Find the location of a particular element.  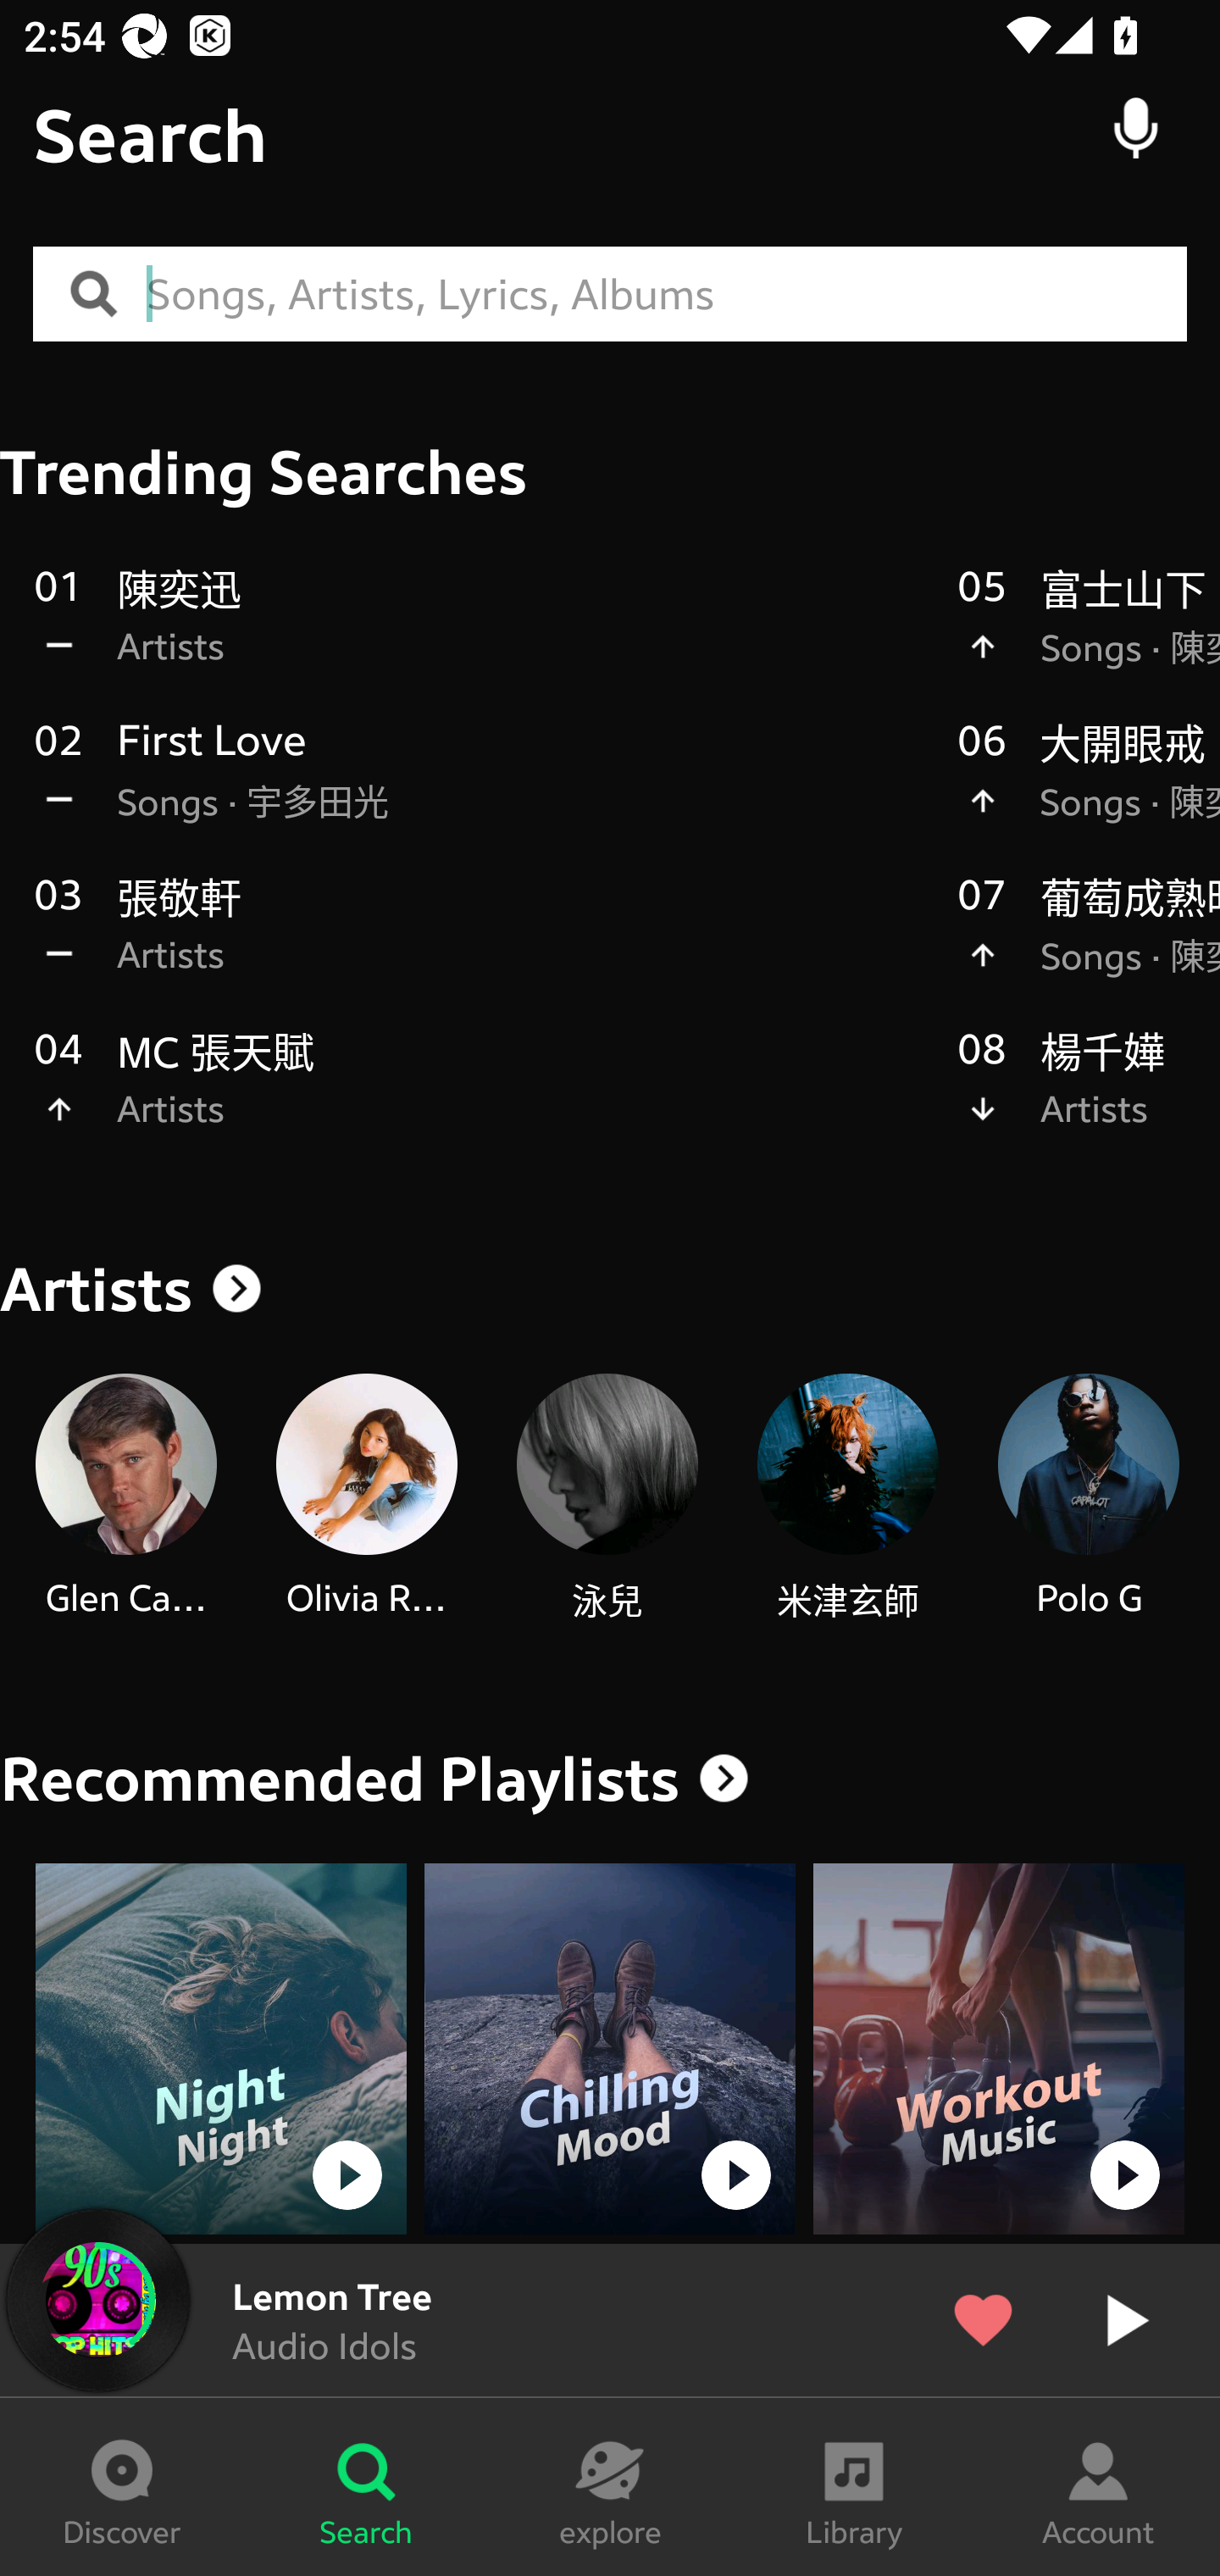

Lemon Tree Audio Idols is located at coordinates (610, 2320).